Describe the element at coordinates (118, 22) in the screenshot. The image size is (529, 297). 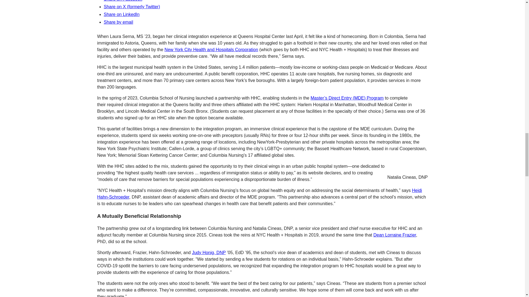
I see `Share this page through email.` at that location.